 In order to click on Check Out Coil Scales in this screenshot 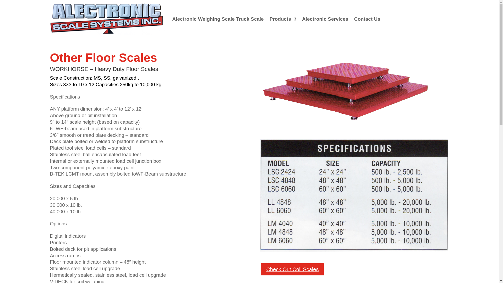, I will do `click(292, 269)`.